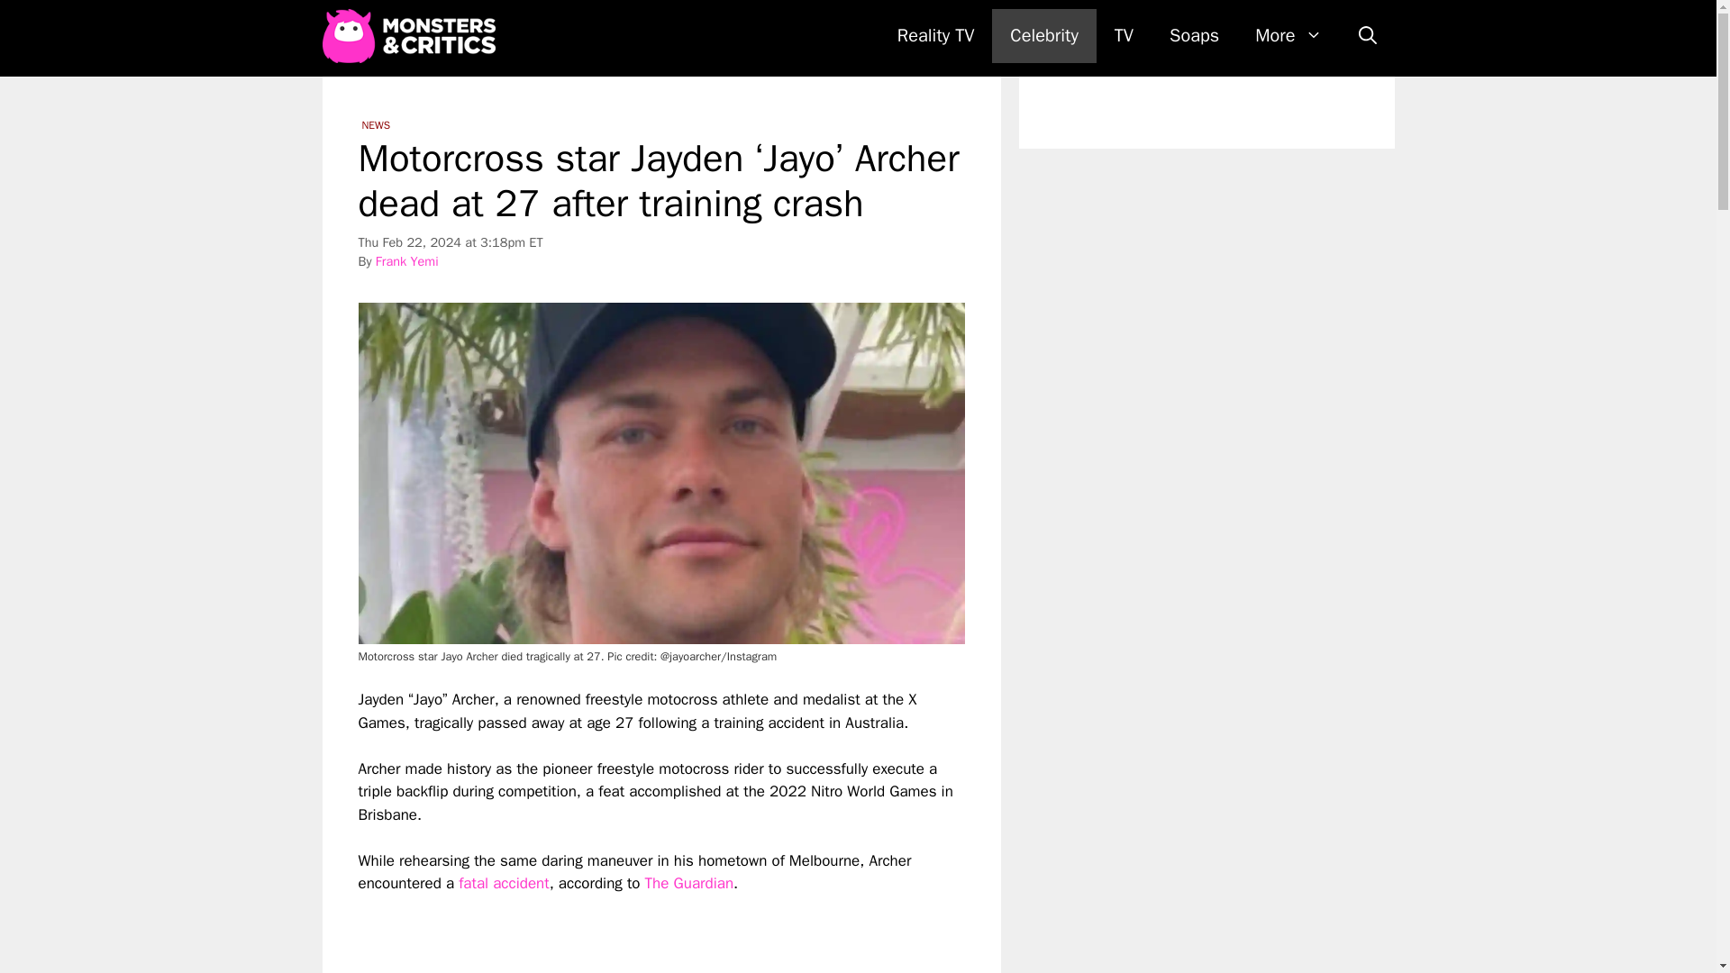 The width and height of the screenshot is (1730, 973). Describe the element at coordinates (407, 261) in the screenshot. I see `Frank Yemi` at that location.